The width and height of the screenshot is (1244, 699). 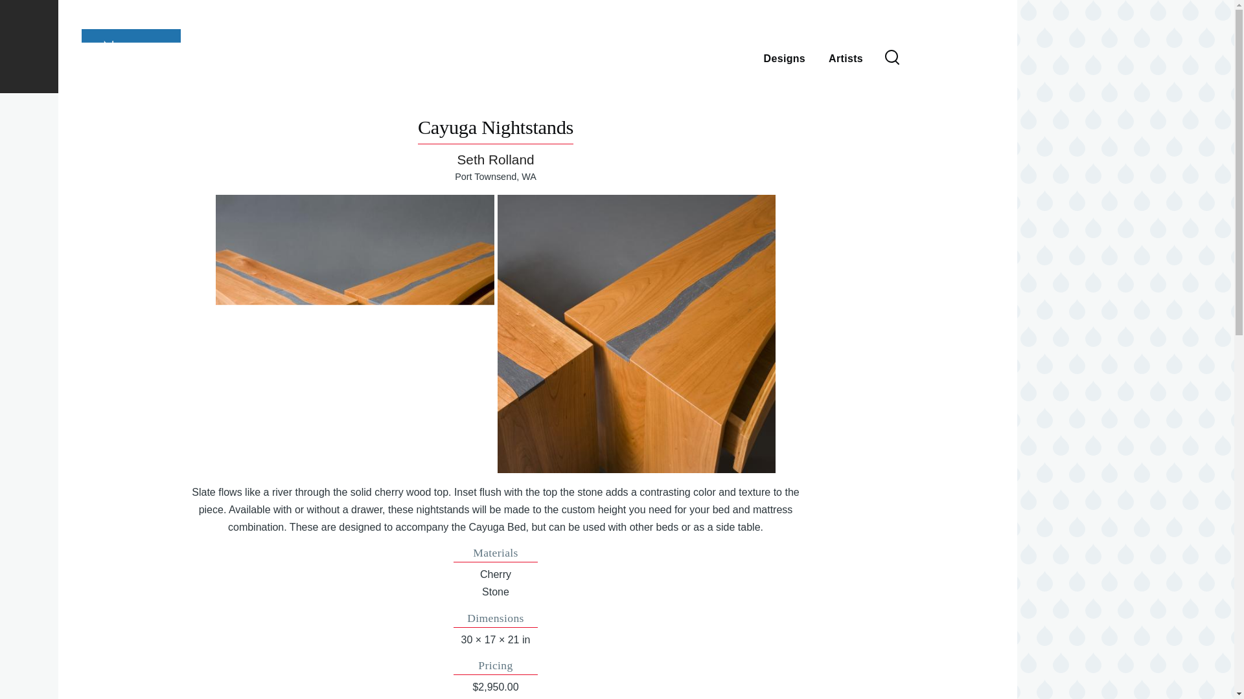 I want to click on Cayuga Nightstands, so click(x=636, y=334).